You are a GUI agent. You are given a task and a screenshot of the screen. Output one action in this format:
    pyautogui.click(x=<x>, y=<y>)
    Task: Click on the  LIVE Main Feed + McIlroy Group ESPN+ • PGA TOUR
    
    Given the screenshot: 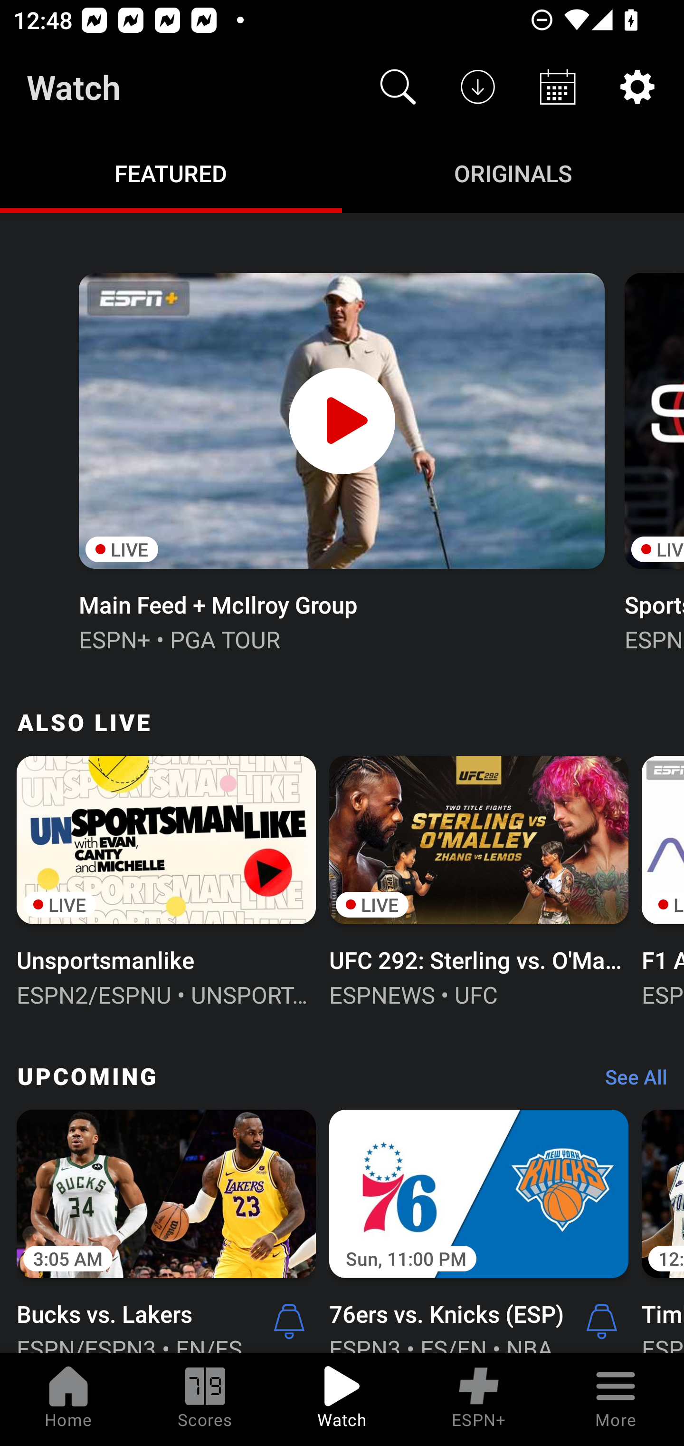 What is the action you would take?
    pyautogui.click(x=341, y=460)
    